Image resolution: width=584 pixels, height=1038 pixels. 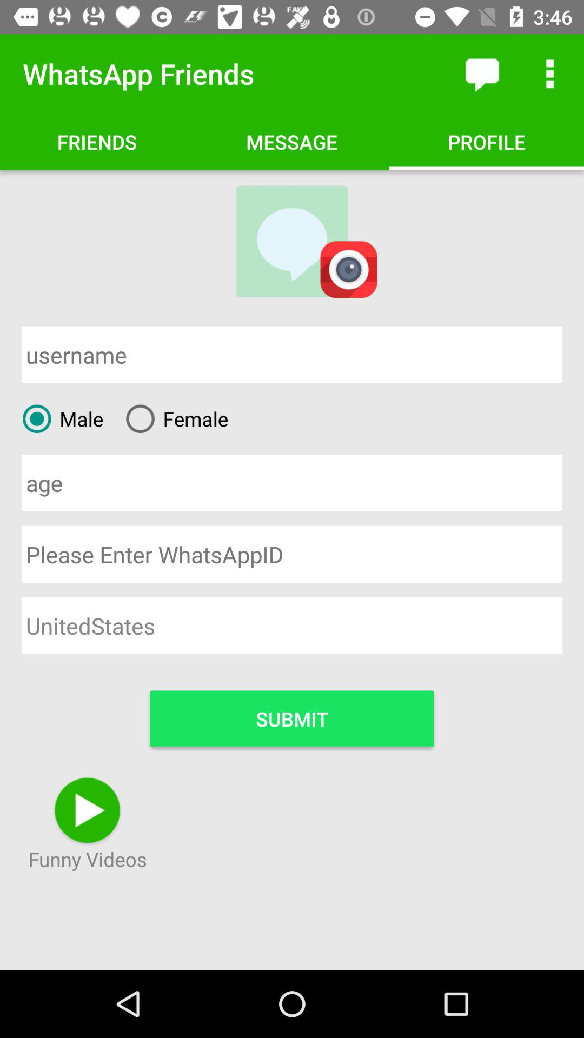 I want to click on launch item next to whatsapp friends, so click(x=481, y=74).